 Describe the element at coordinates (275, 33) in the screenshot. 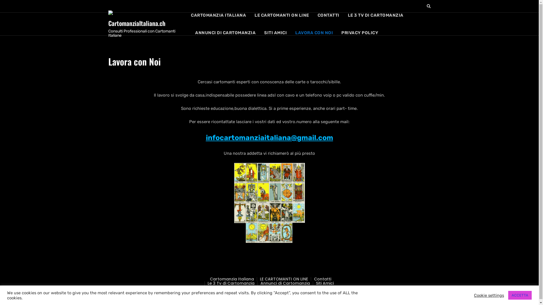

I see `SITI AMICI` at that location.